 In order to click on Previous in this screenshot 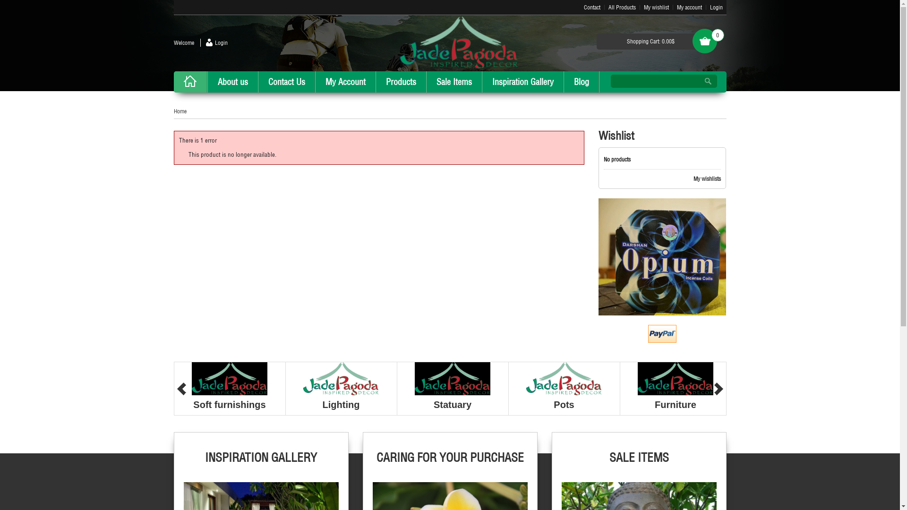, I will do `click(181, 389)`.